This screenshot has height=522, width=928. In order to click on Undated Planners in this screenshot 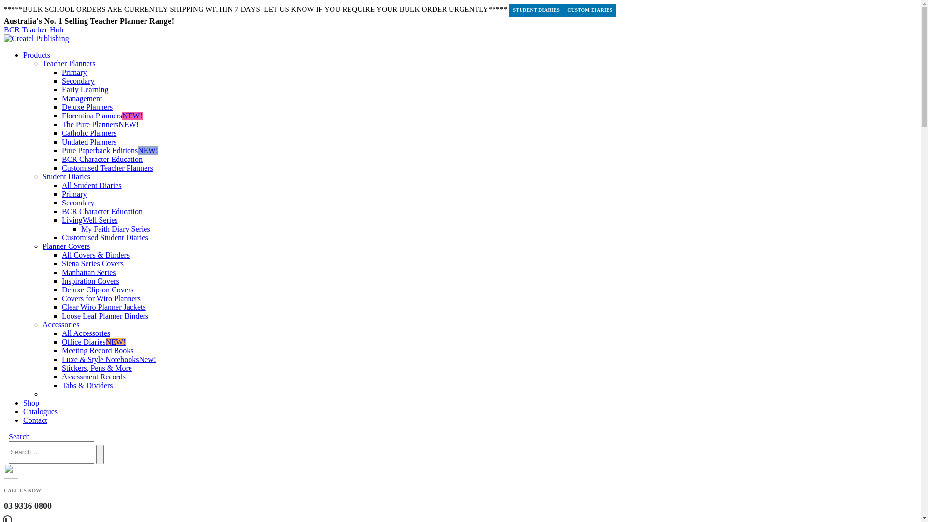, I will do `click(89, 142)`.